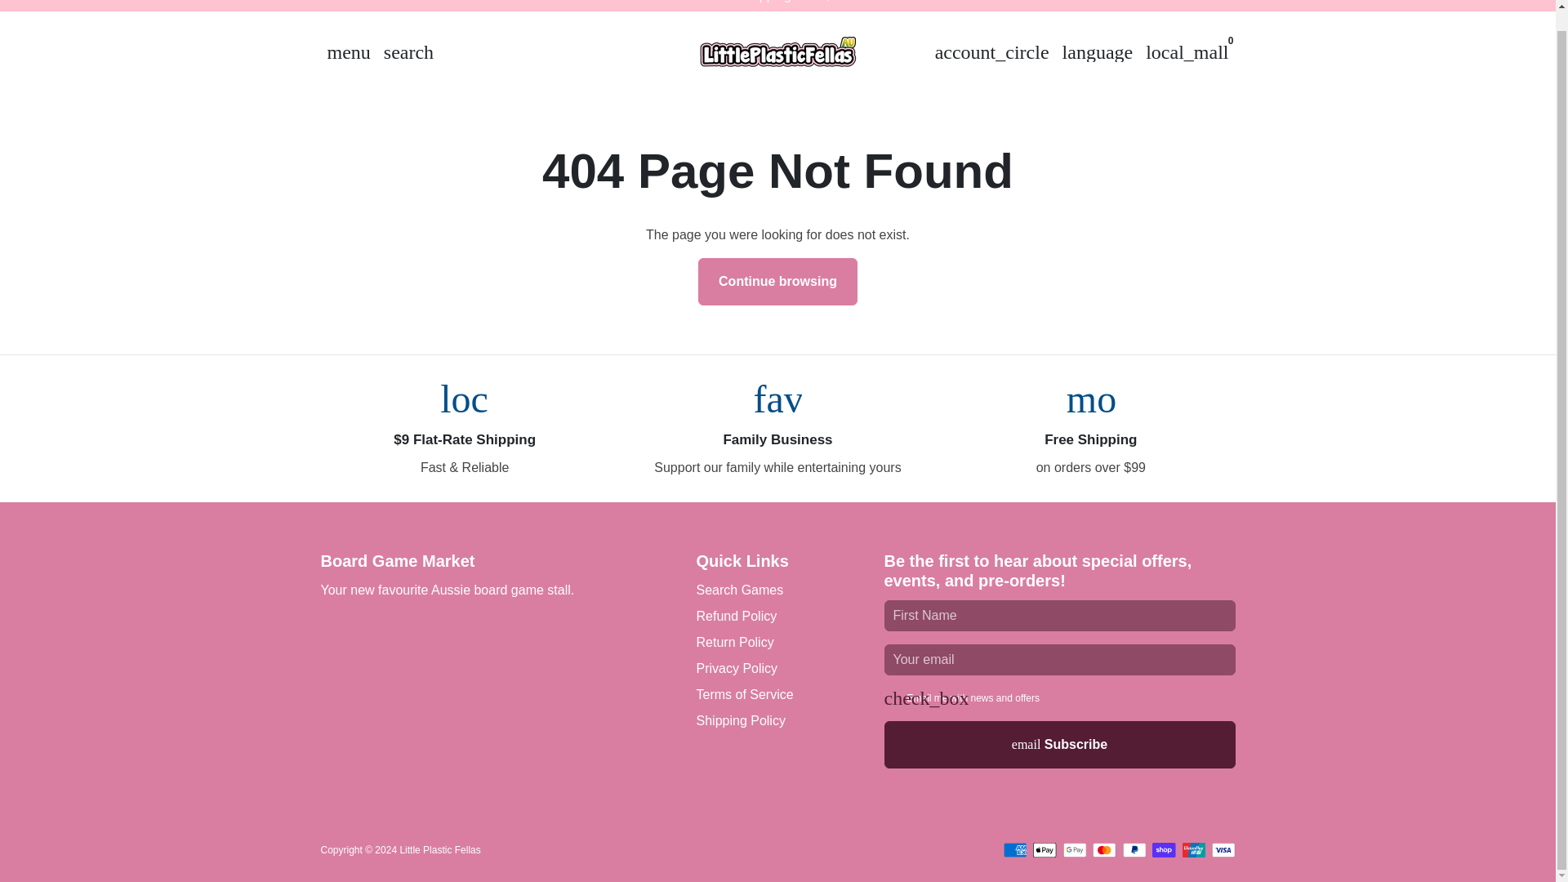 Image resolution: width=1568 pixels, height=882 pixels. What do you see at coordinates (1223, 849) in the screenshot?
I see `Visa` at bounding box center [1223, 849].